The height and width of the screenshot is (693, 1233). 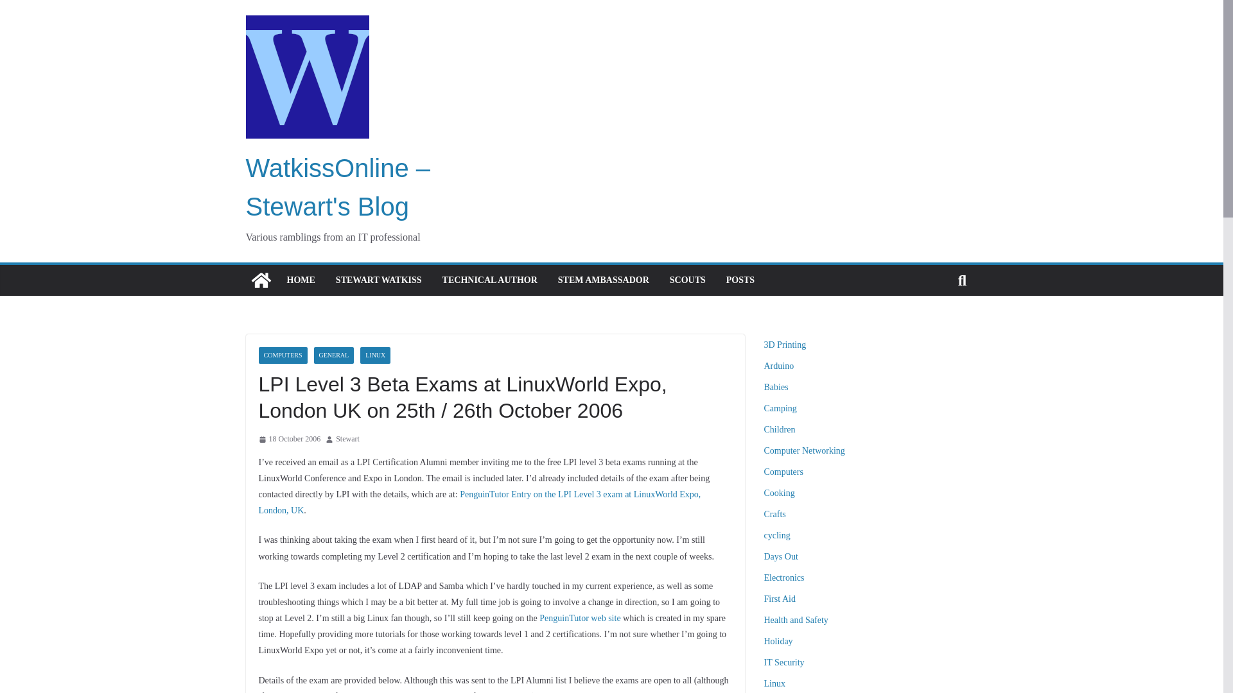 What do you see at coordinates (804, 450) in the screenshot?
I see `Computer Networking` at bounding box center [804, 450].